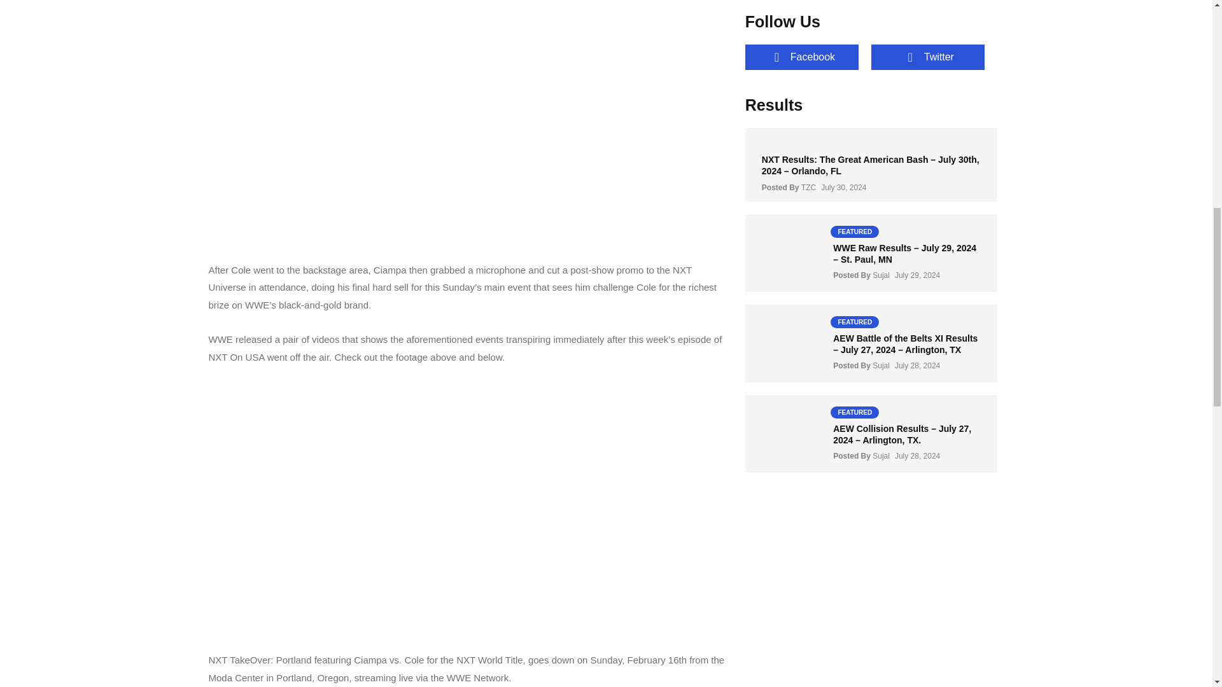  I want to click on Posts by Sujal, so click(881, 455).